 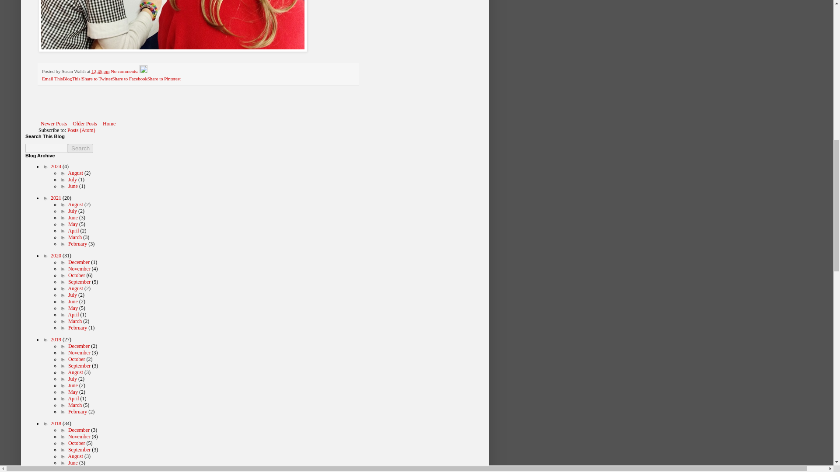 I want to click on 2021, so click(x=56, y=198).